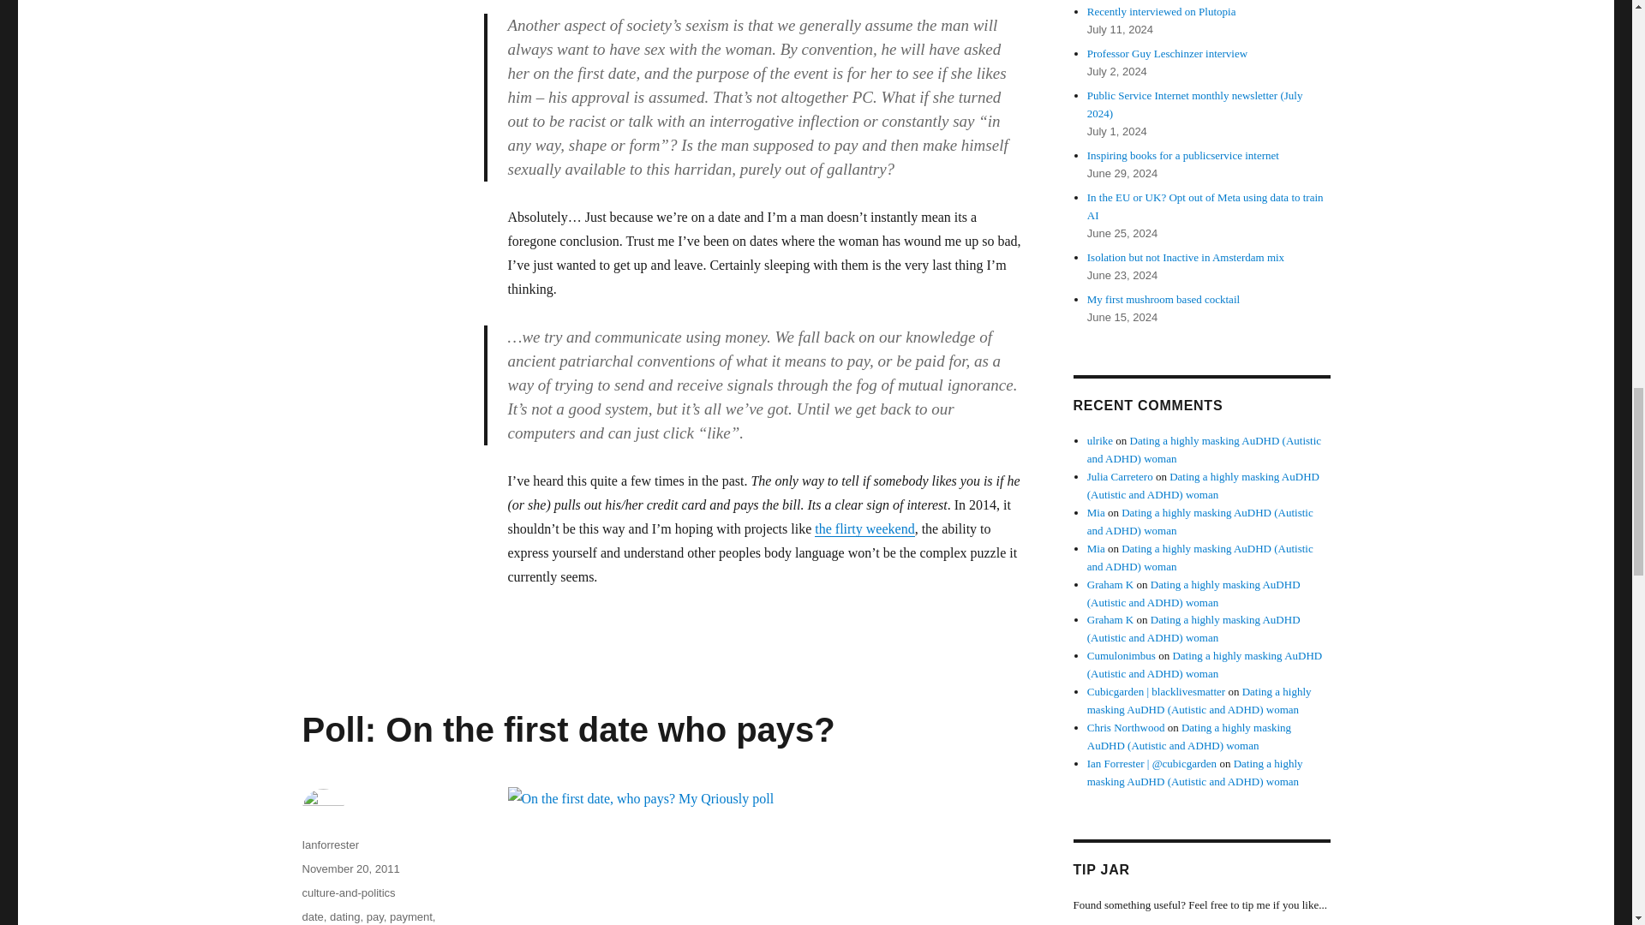  Describe the element at coordinates (348, 892) in the screenshot. I see `culture-and-politics` at that location.